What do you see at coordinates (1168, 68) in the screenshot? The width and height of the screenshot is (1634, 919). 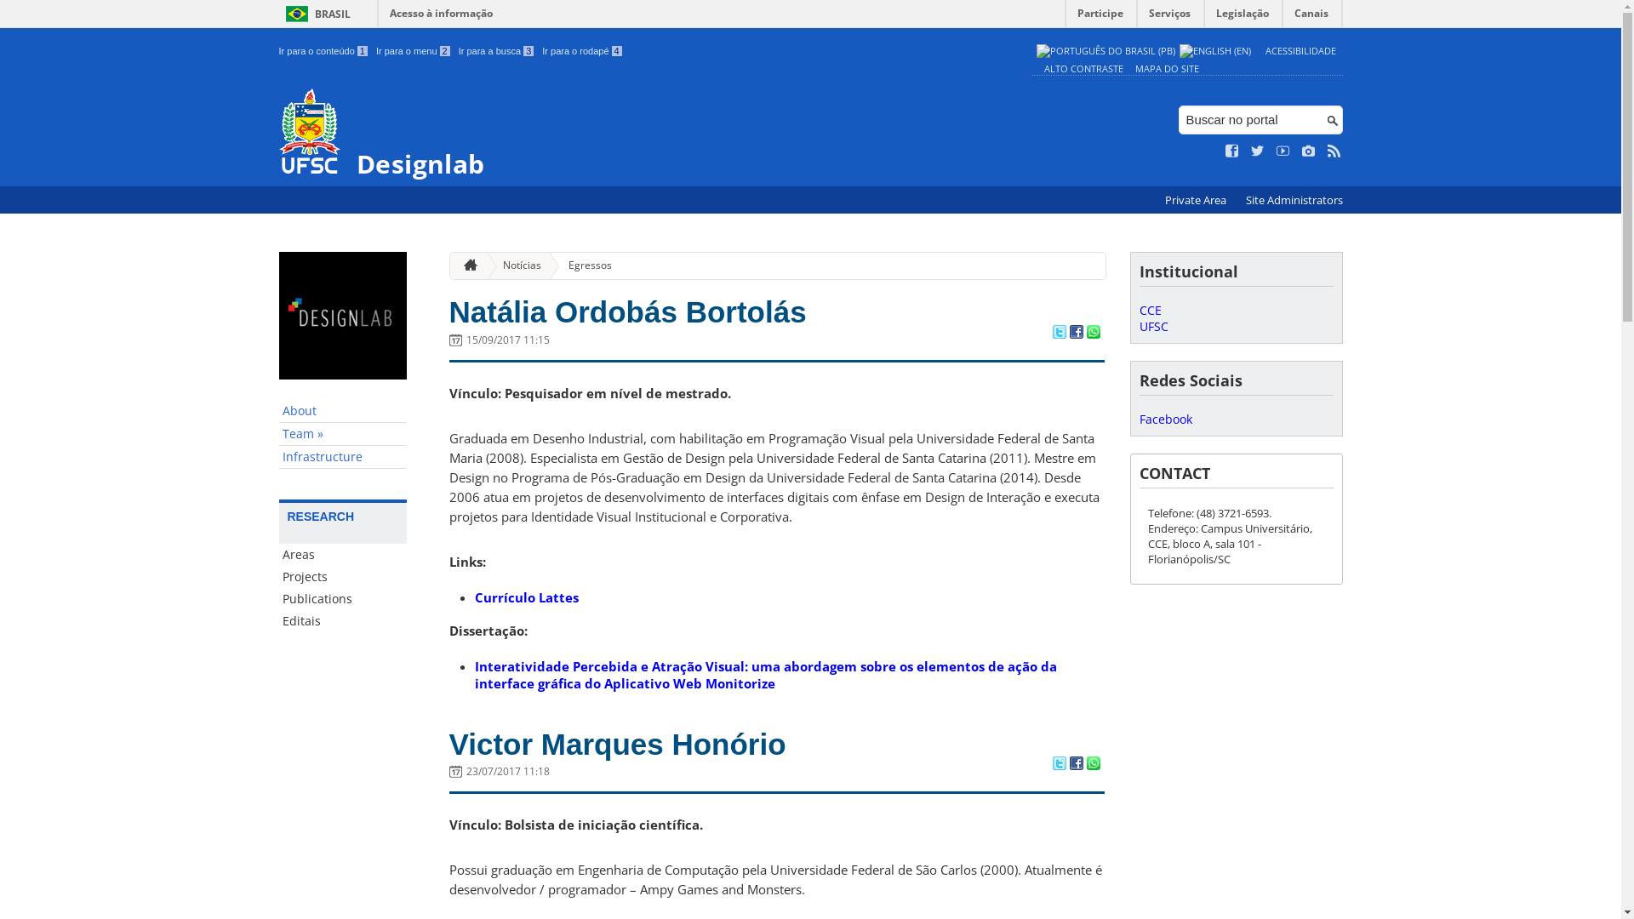 I see `MAPA DO SITE` at bounding box center [1168, 68].